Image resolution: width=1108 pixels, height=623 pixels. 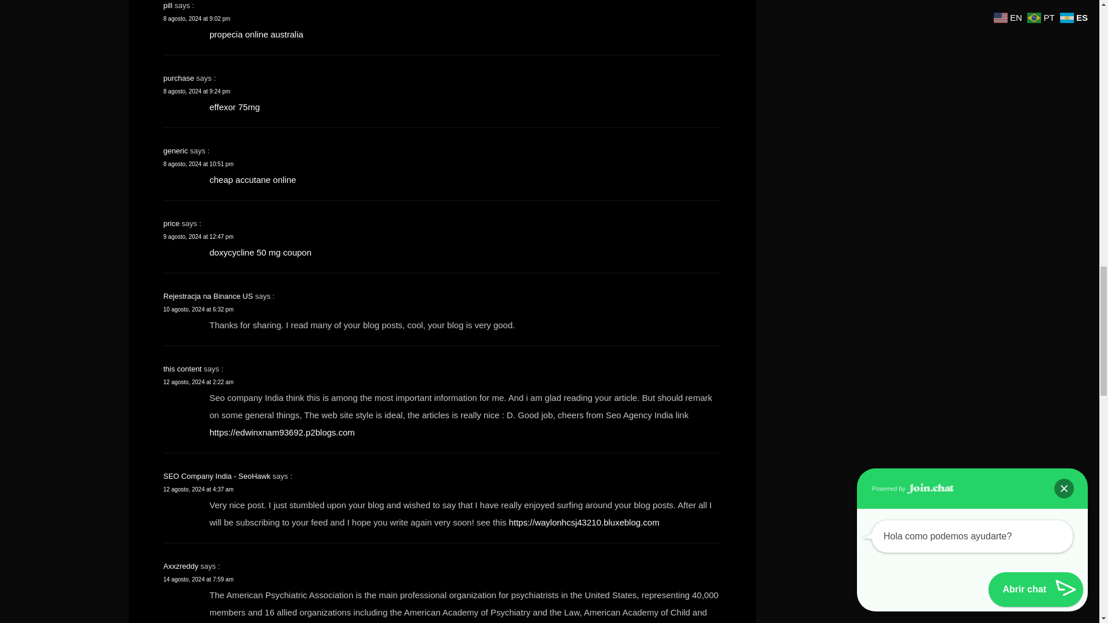 What do you see at coordinates (171, 224) in the screenshot?
I see `price` at bounding box center [171, 224].